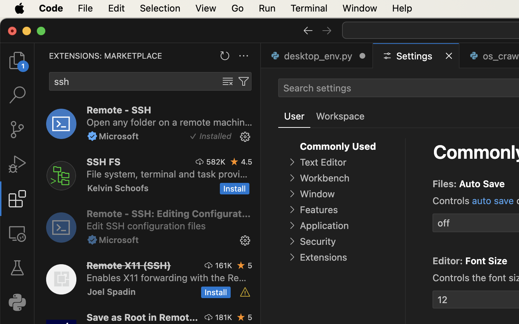 The height and width of the screenshot is (324, 519). I want to click on Window, so click(317, 194).